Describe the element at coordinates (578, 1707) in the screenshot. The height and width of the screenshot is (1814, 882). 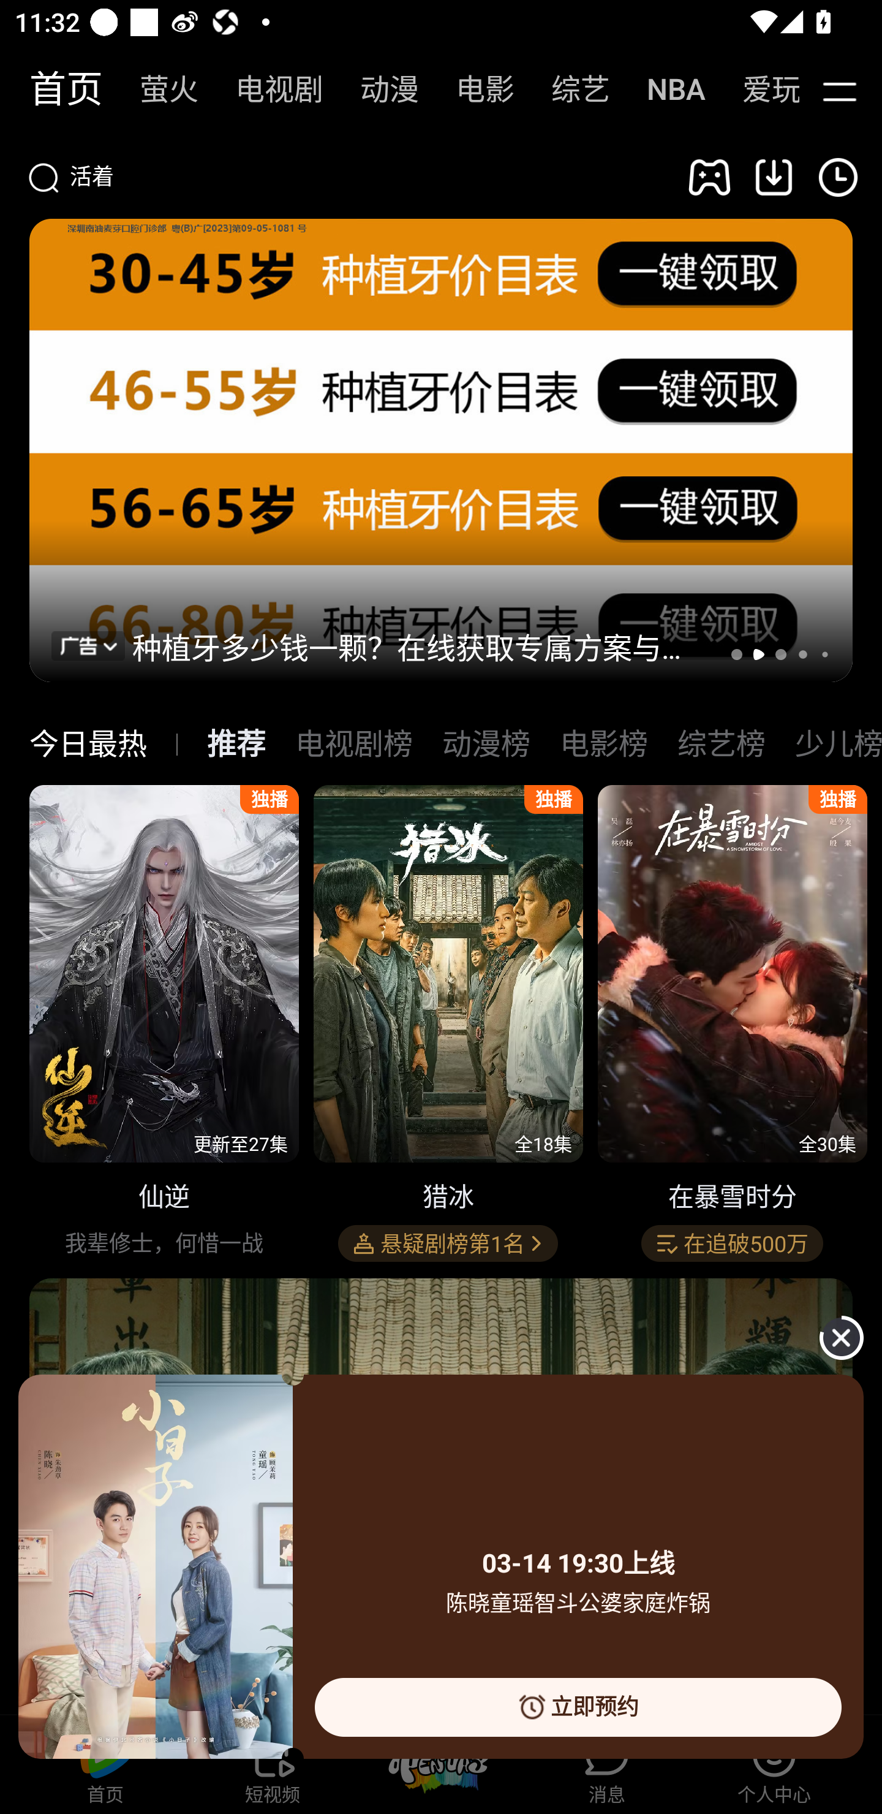
I see `立即预约` at that location.